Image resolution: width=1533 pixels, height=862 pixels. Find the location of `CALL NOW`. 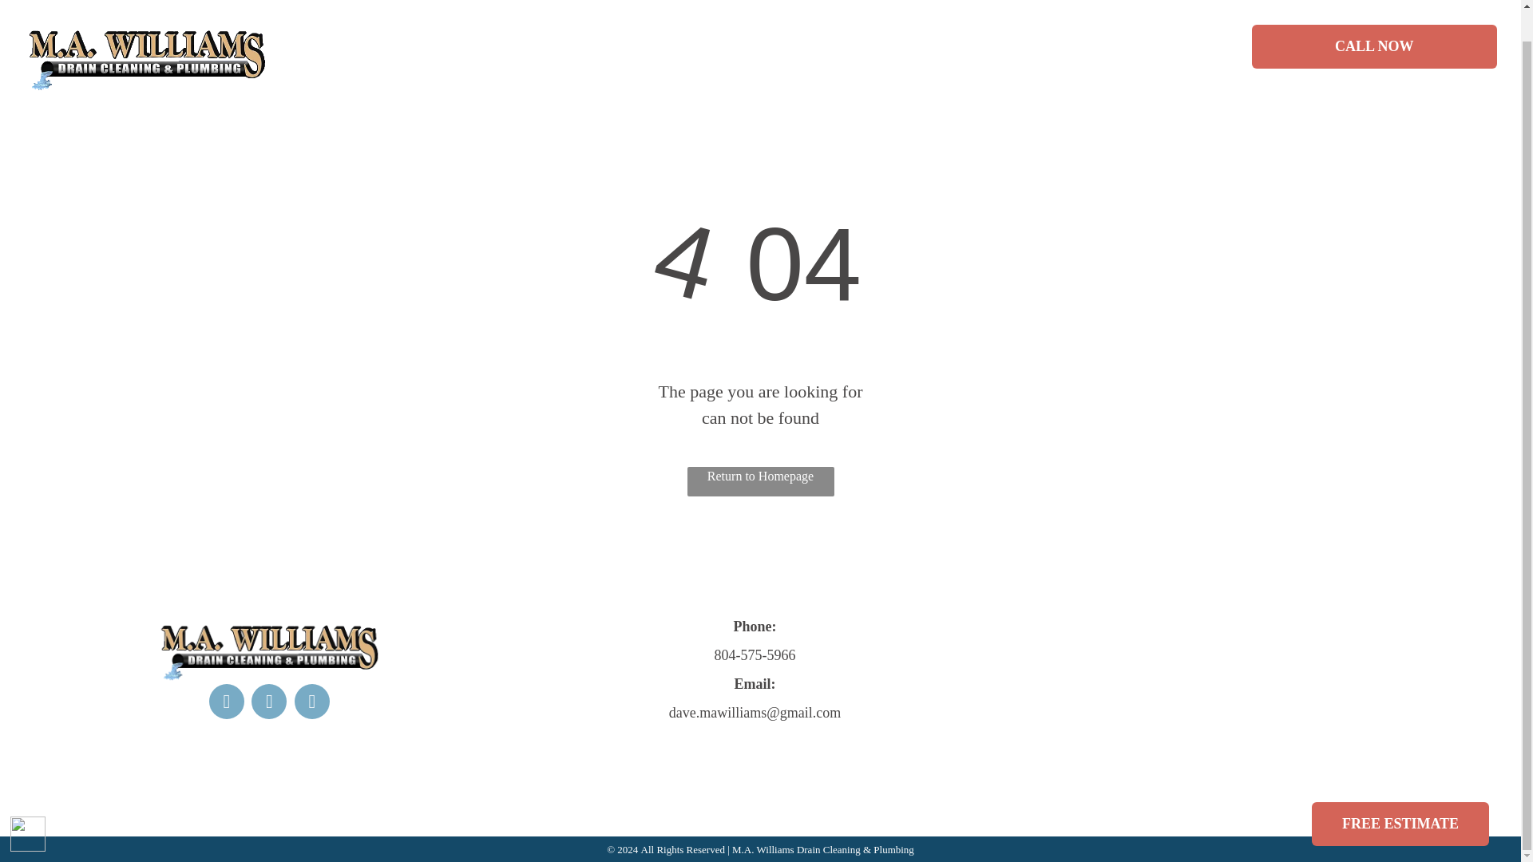

CALL NOW is located at coordinates (1375, 19).